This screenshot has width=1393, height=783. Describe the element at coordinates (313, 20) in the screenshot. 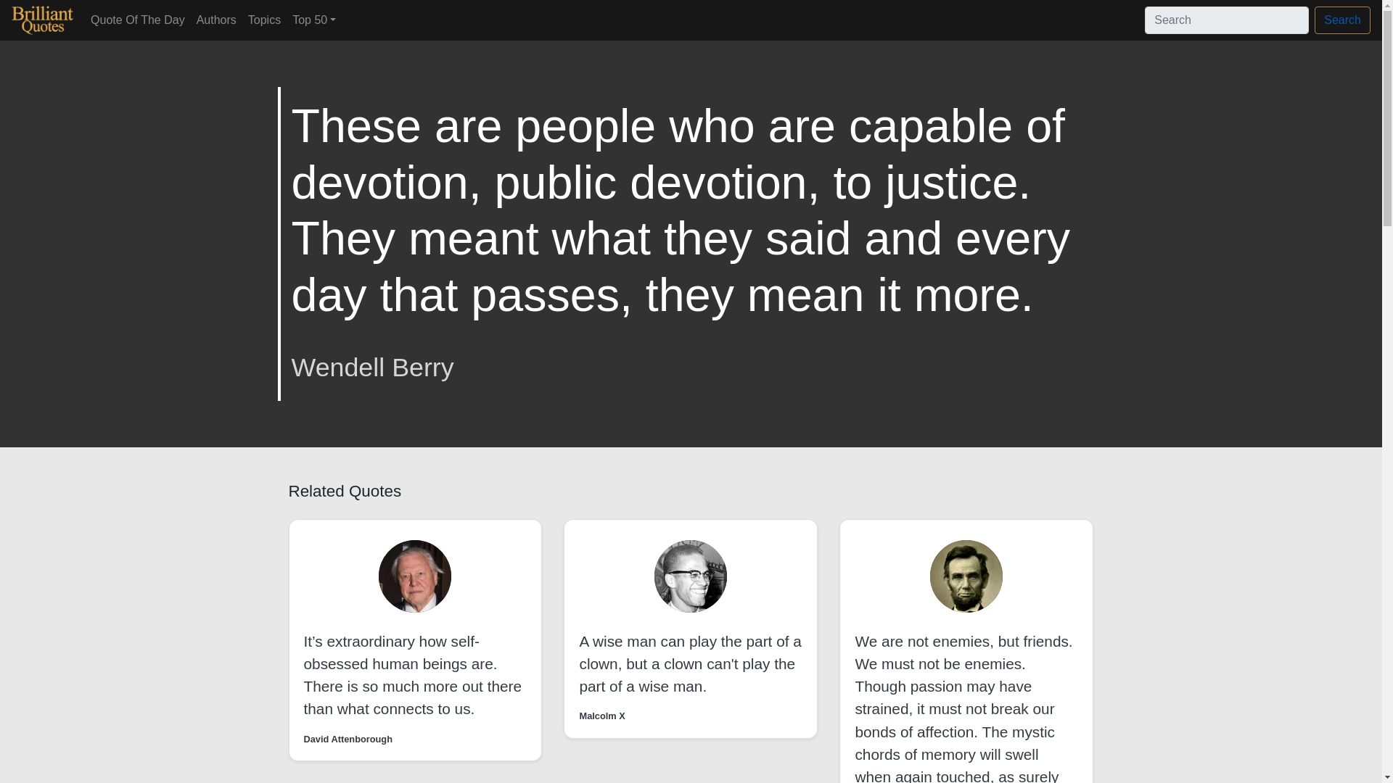

I see `Top 50` at that location.